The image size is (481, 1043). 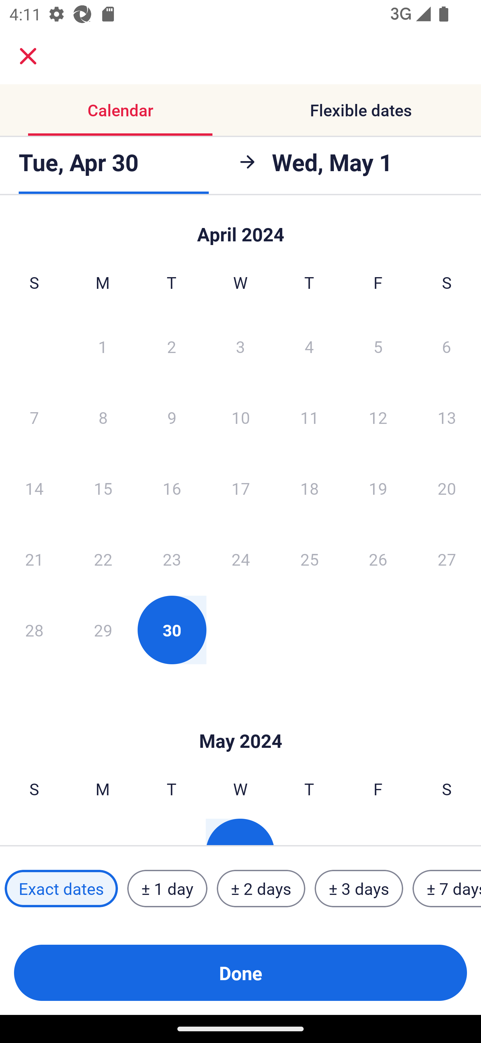 I want to click on 7 Sunday, April 7, 2024, so click(x=34, y=417).